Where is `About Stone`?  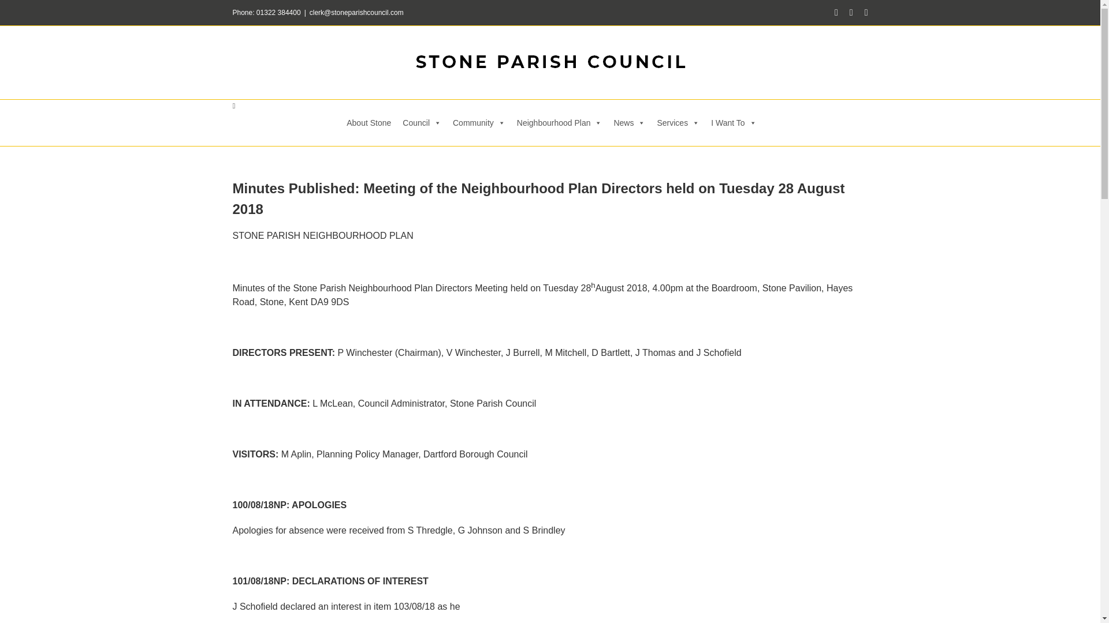
About Stone is located at coordinates (369, 122).